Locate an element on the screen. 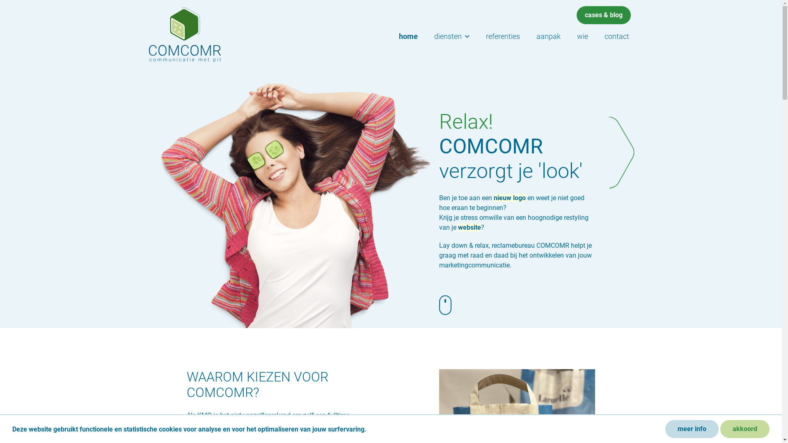 The width and height of the screenshot is (788, 443). meer info is located at coordinates (692, 429).